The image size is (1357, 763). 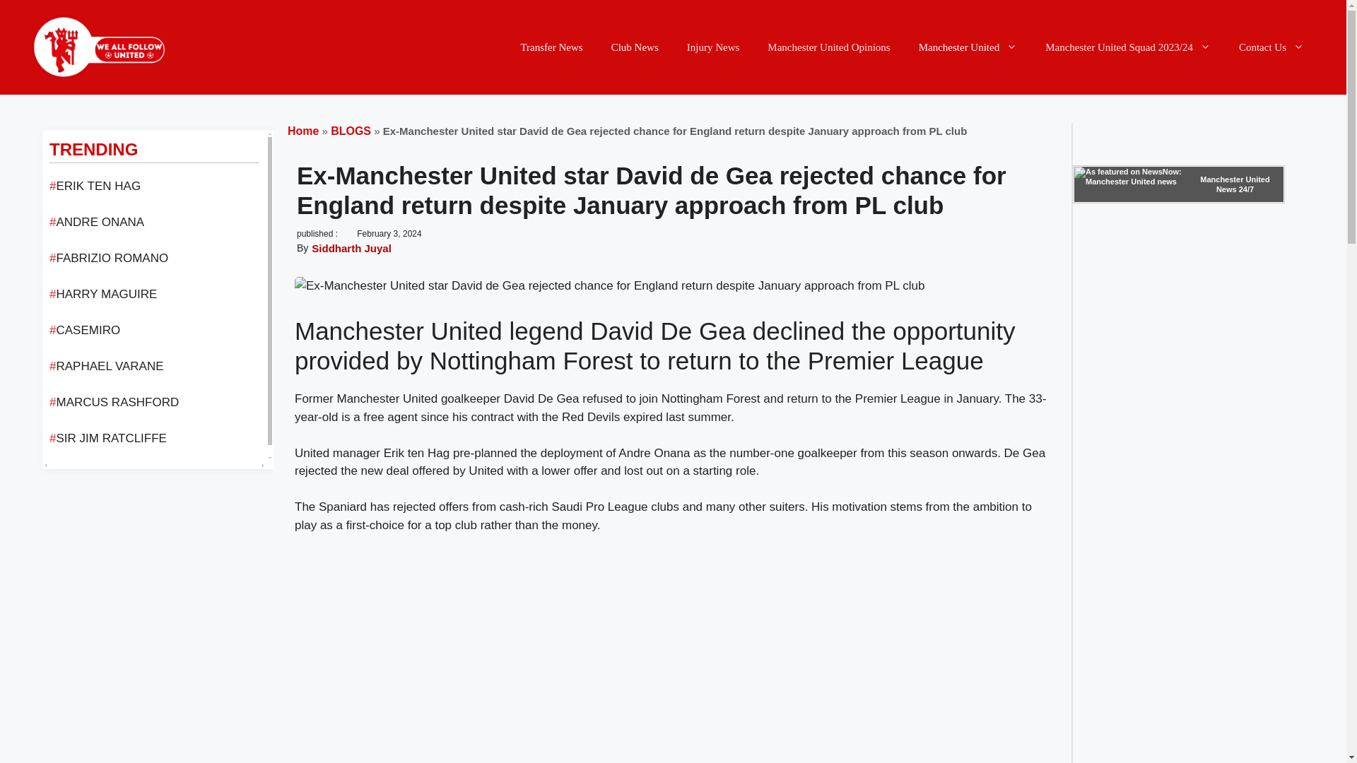 What do you see at coordinates (714, 47) in the screenshot?
I see `Injury News` at bounding box center [714, 47].